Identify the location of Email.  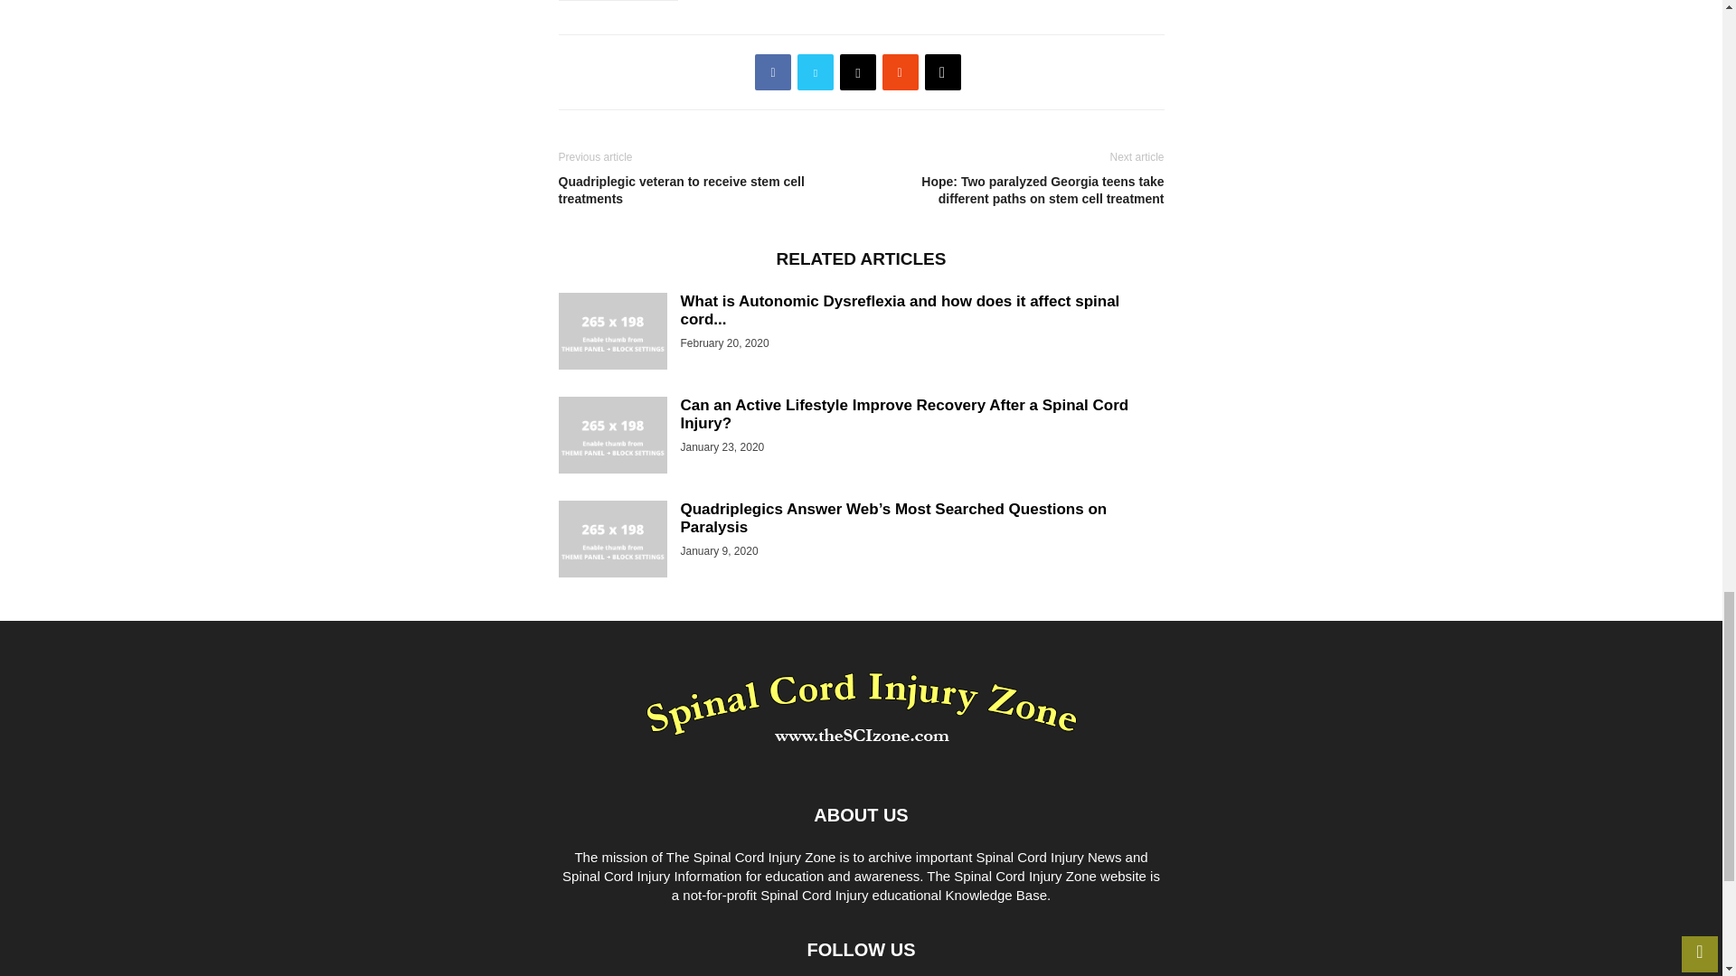
(858, 72).